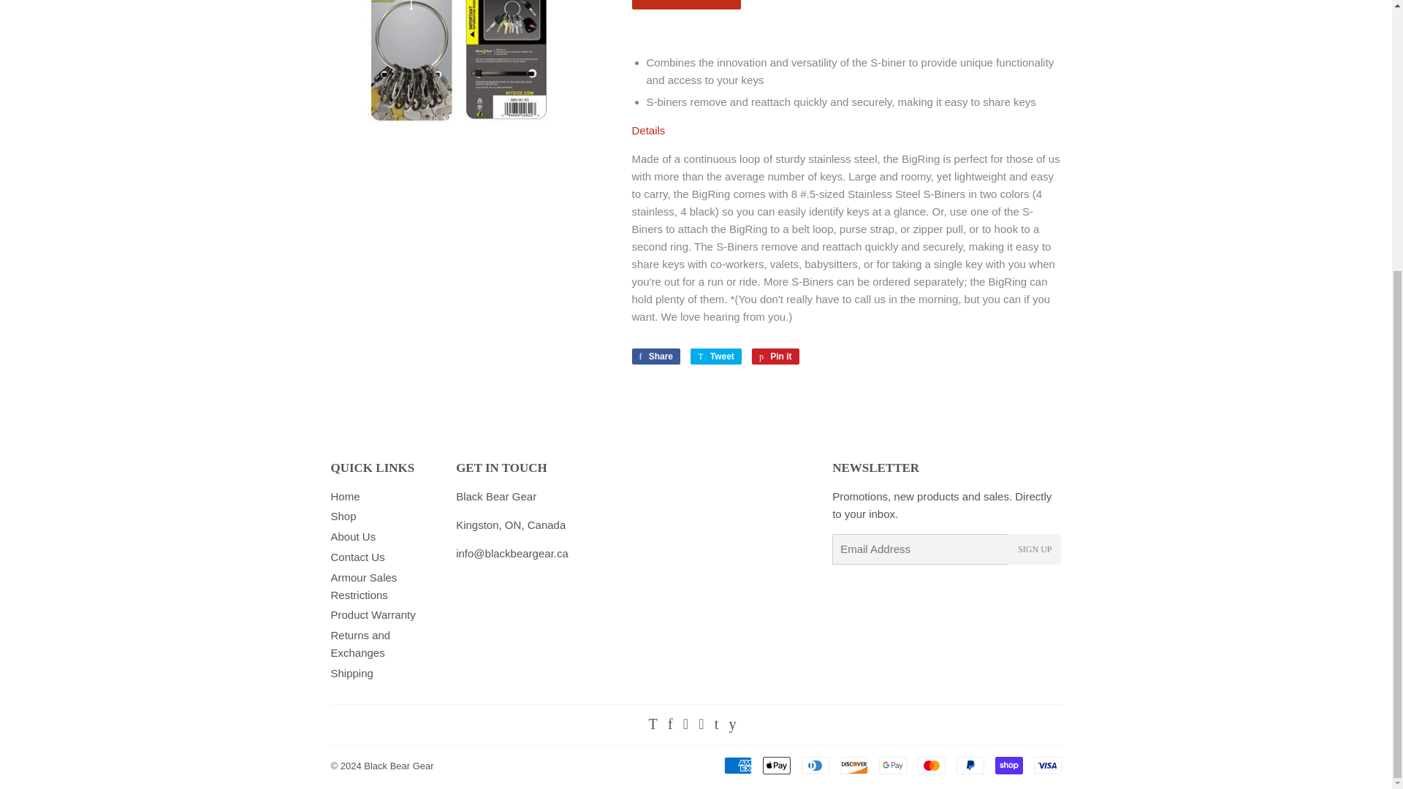 The height and width of the screenshot is (789, 1403). I want to click on Shop Pay, so click(1008, 765).